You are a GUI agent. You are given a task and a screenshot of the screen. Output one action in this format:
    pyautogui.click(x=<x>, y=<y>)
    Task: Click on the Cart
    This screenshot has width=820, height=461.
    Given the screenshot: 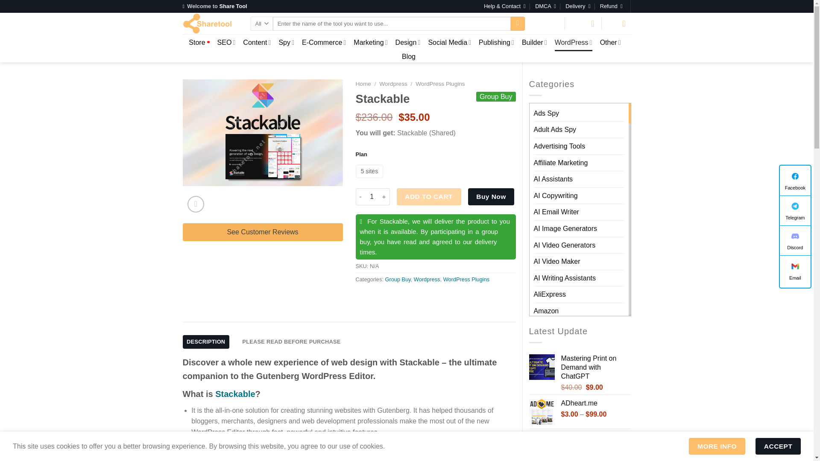 What is the action you would take?
    pyautogui.click(x=620, y=23)
    